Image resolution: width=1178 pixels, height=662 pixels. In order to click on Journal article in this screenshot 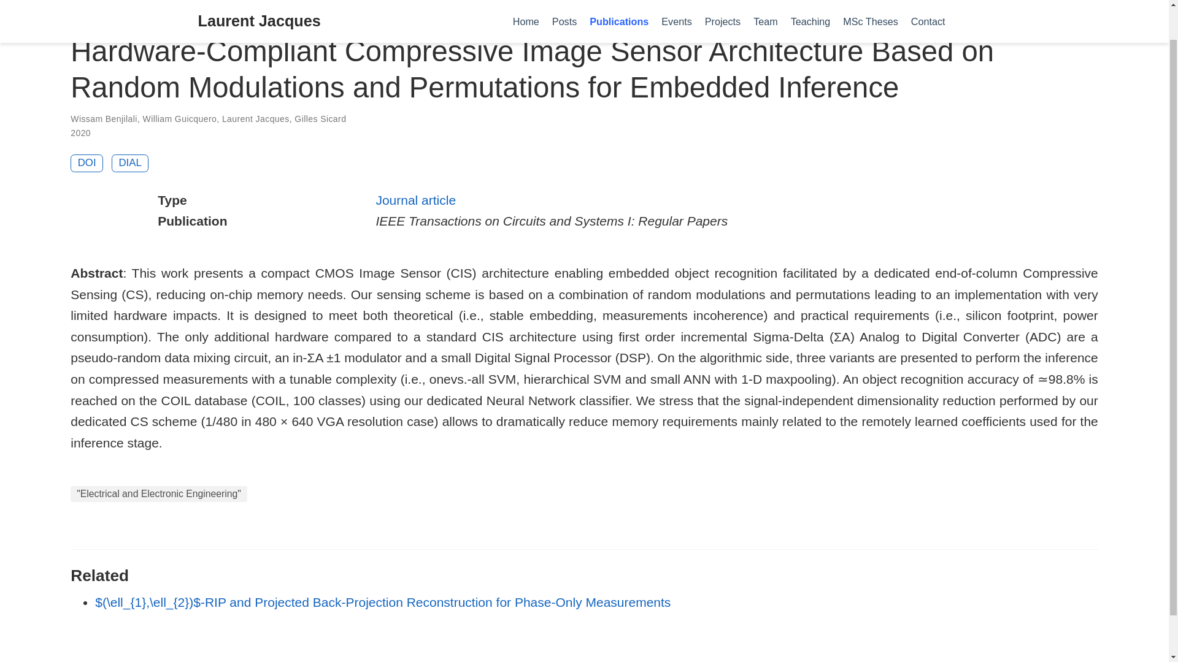, I will do `click(416, 200)`.